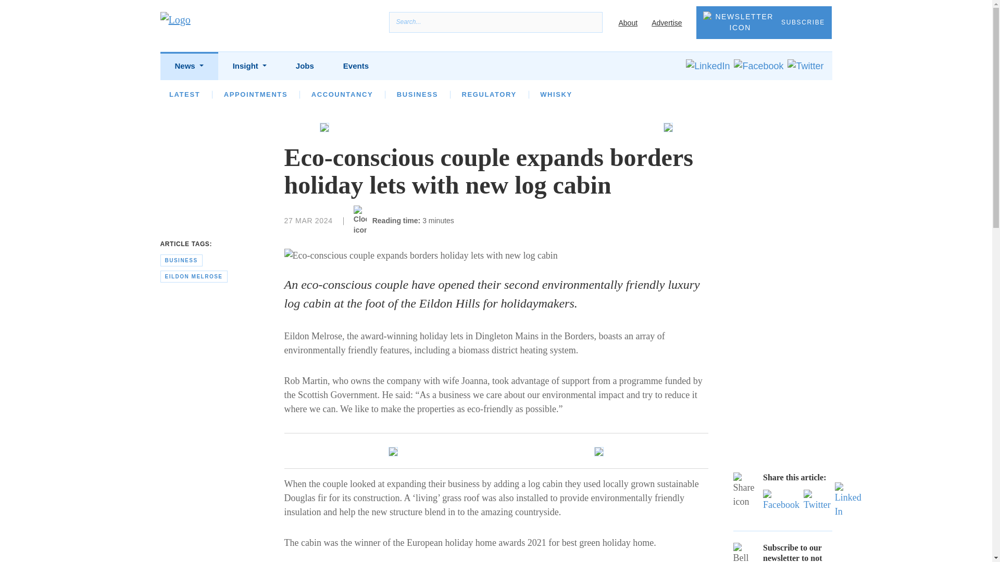  Describe the element at coordinates (667, 22) in the screenshot. I see `Advertise` at that location.